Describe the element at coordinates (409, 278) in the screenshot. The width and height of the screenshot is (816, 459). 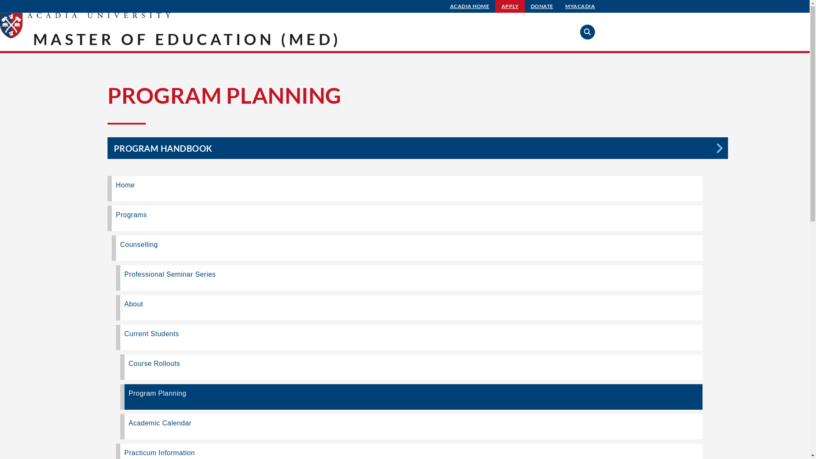
I see `Professional Seminar Series` at that location.